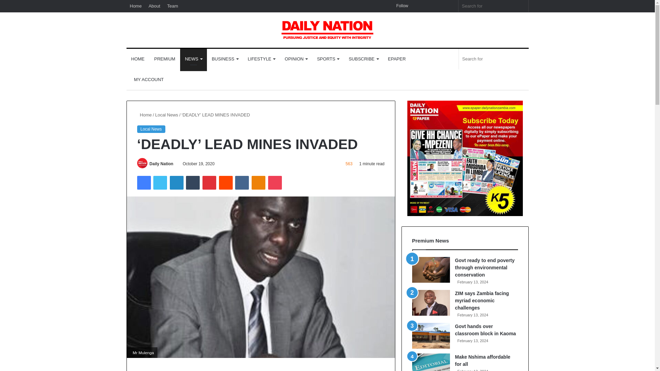 This screenshot has height=371, width=660. I want to click on VKontakte, so click(242, 182).